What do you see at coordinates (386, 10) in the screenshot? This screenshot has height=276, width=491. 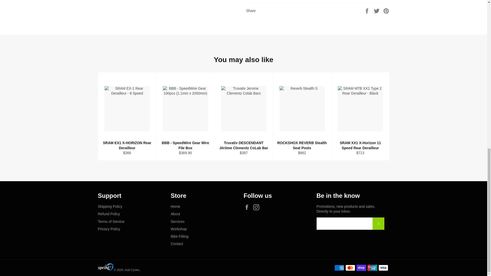 I see `Pin on Pinterest` at bounding box center [386, 10].